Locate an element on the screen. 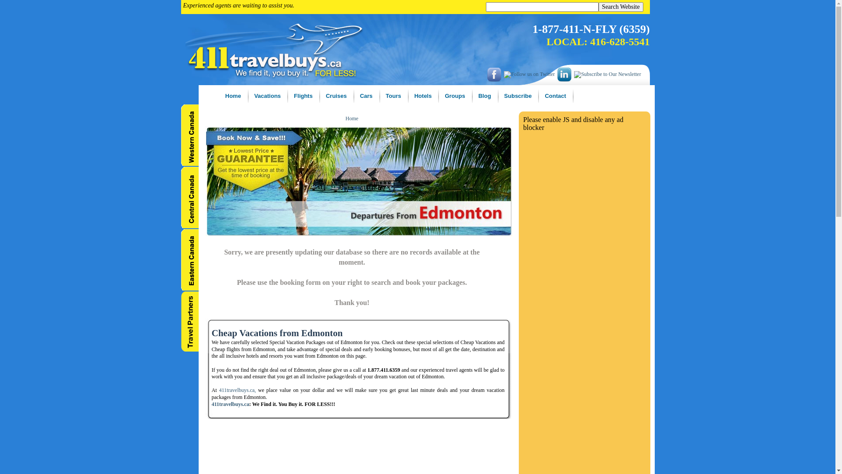 This screenshot has width=842, height=474. Subscribe to Our Newsletter is located at coordinates (607, 75).